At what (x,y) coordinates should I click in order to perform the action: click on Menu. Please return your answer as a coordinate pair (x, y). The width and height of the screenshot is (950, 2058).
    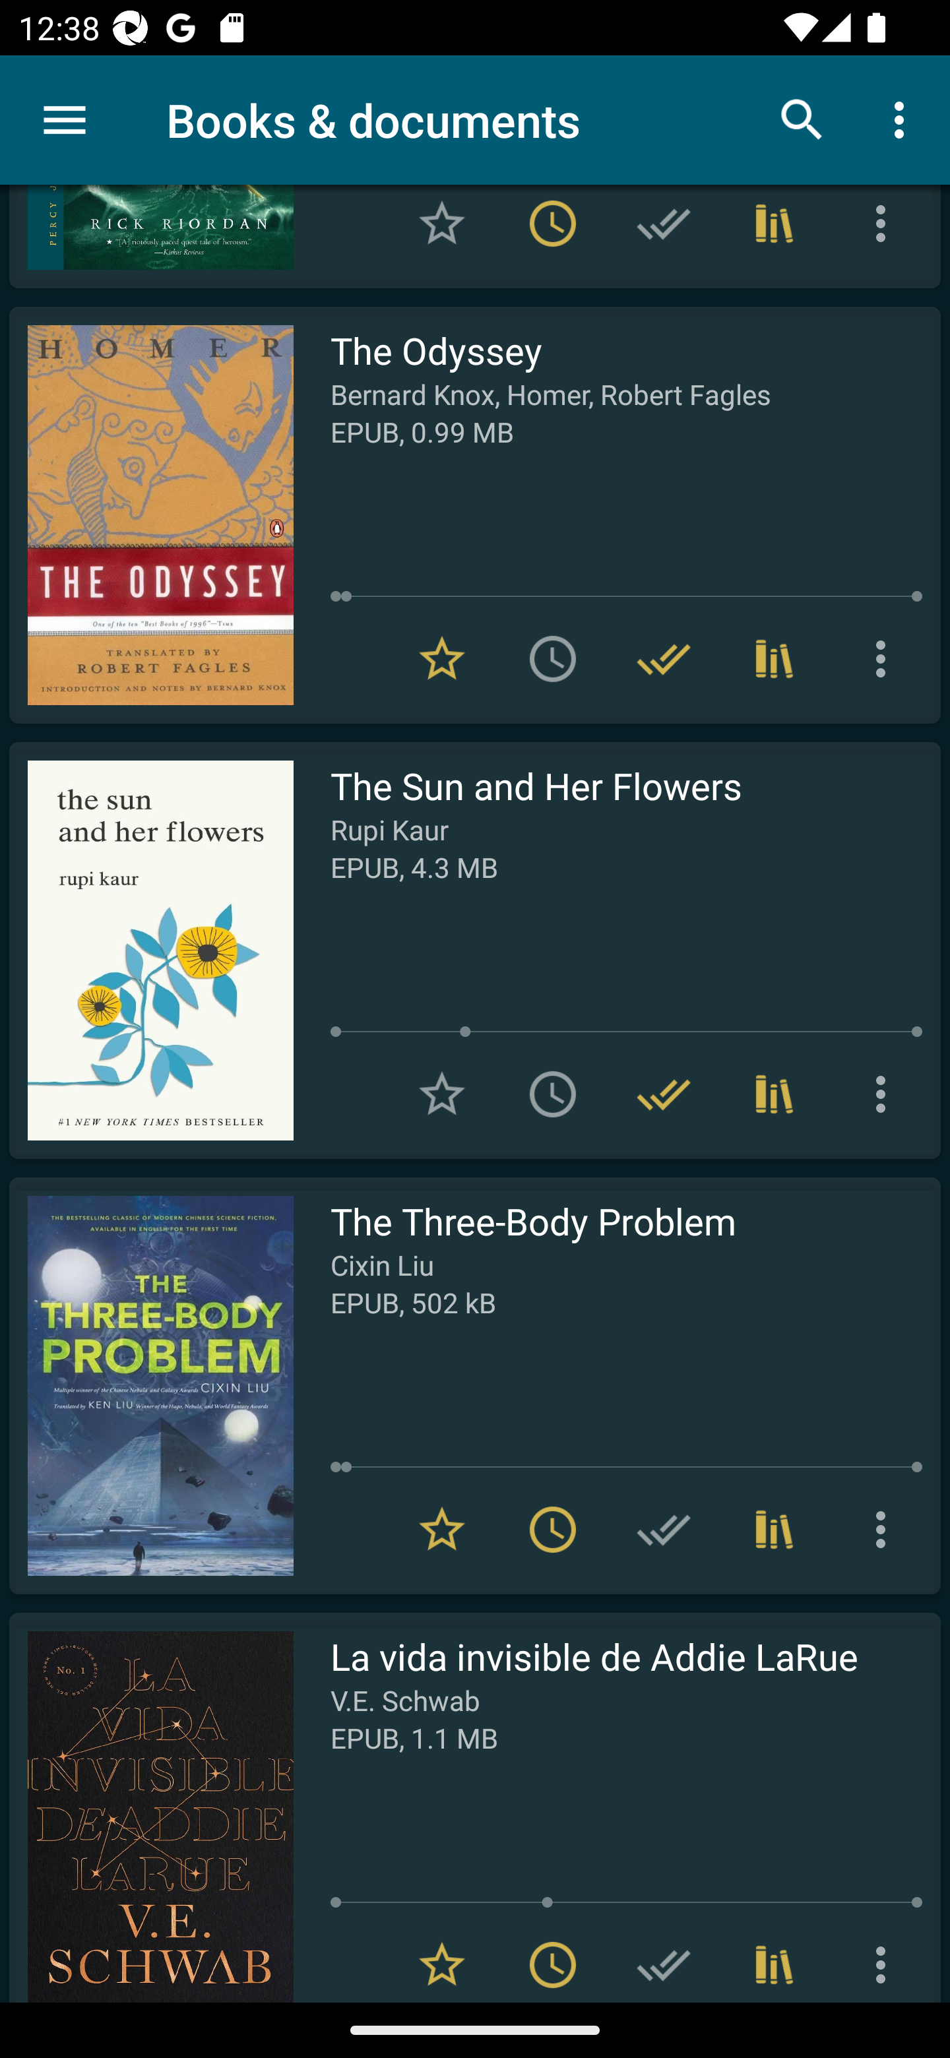
    Looking at the image, I should click on (65, 120).